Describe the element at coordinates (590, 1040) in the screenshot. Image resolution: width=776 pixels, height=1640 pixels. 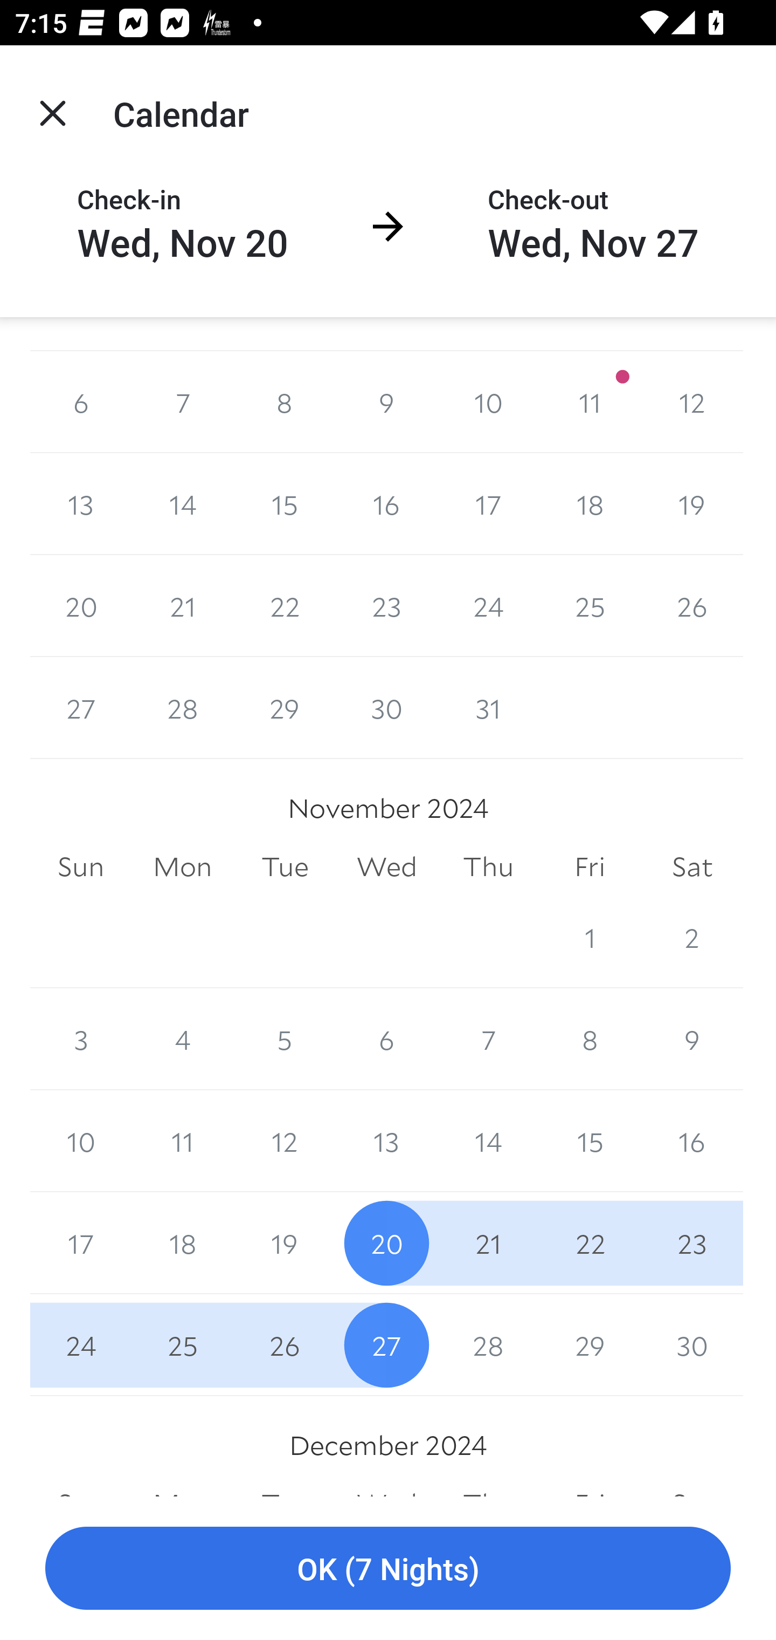
I see `8 8 November 2024` at that location.